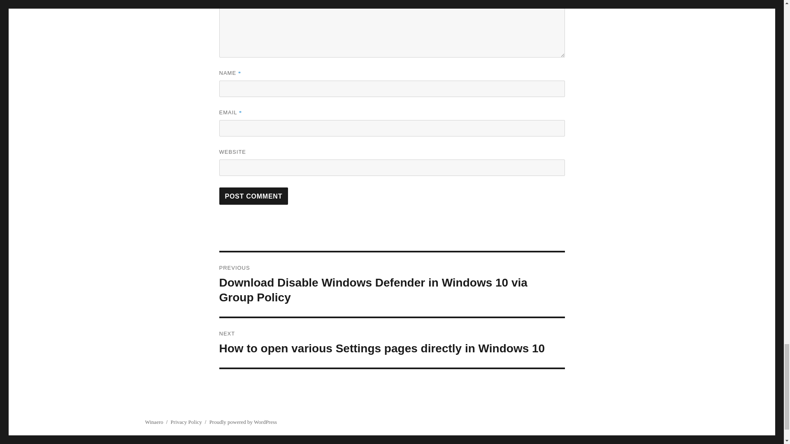 The image size is (790, 444). What do you see at coordinates (243, 422) in the screenshot?
I see `Proudly powered by WordPress` at bounding box center [243, 422].